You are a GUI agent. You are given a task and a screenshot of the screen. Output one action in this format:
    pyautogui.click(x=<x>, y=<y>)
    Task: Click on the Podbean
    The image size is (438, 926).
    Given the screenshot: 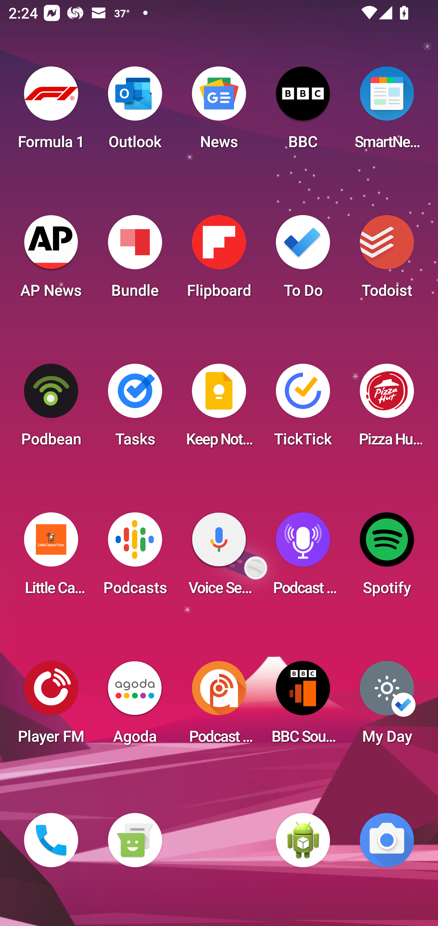 What is the action you would take?
    pyautogui.click(x=51, y=409)
    